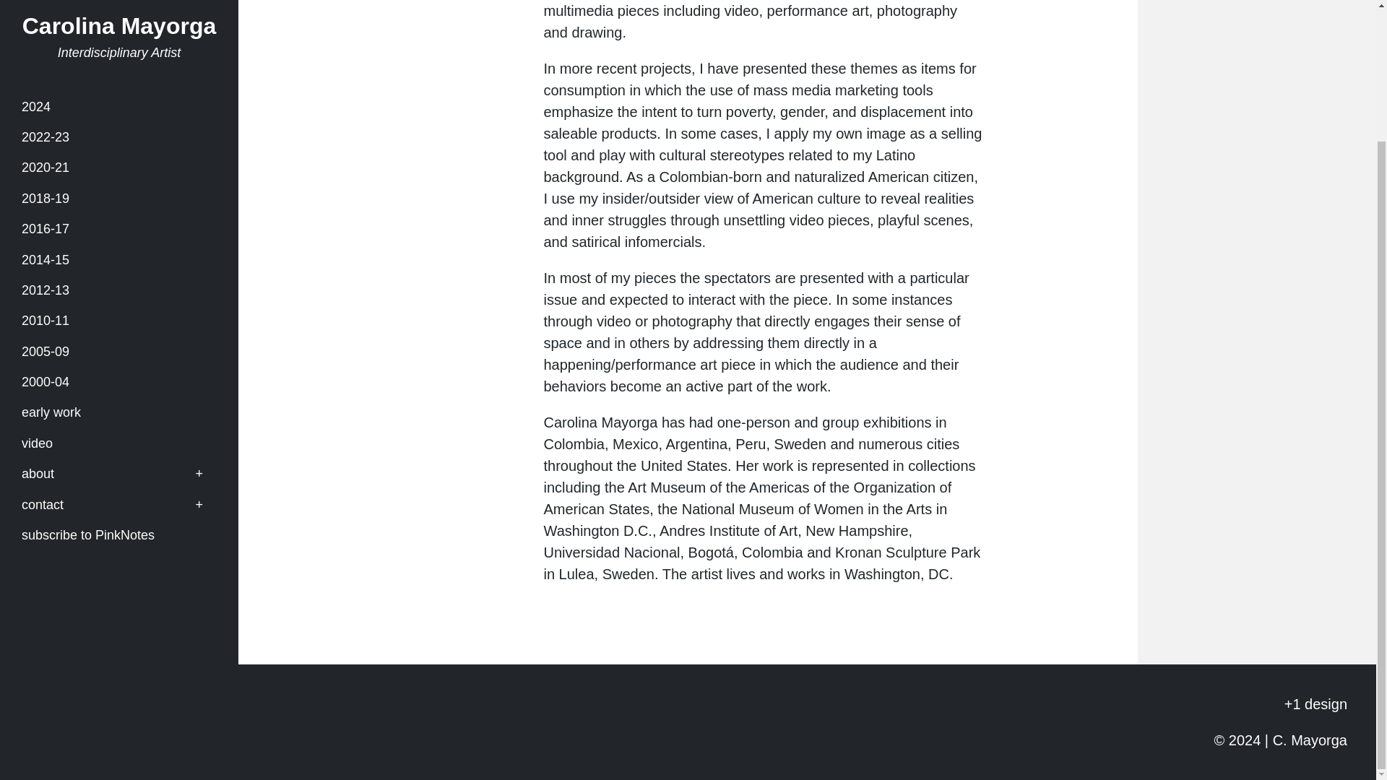  Describe the element at coordinates (118, 220) in the screenshot. I see `2000-04` at that location.